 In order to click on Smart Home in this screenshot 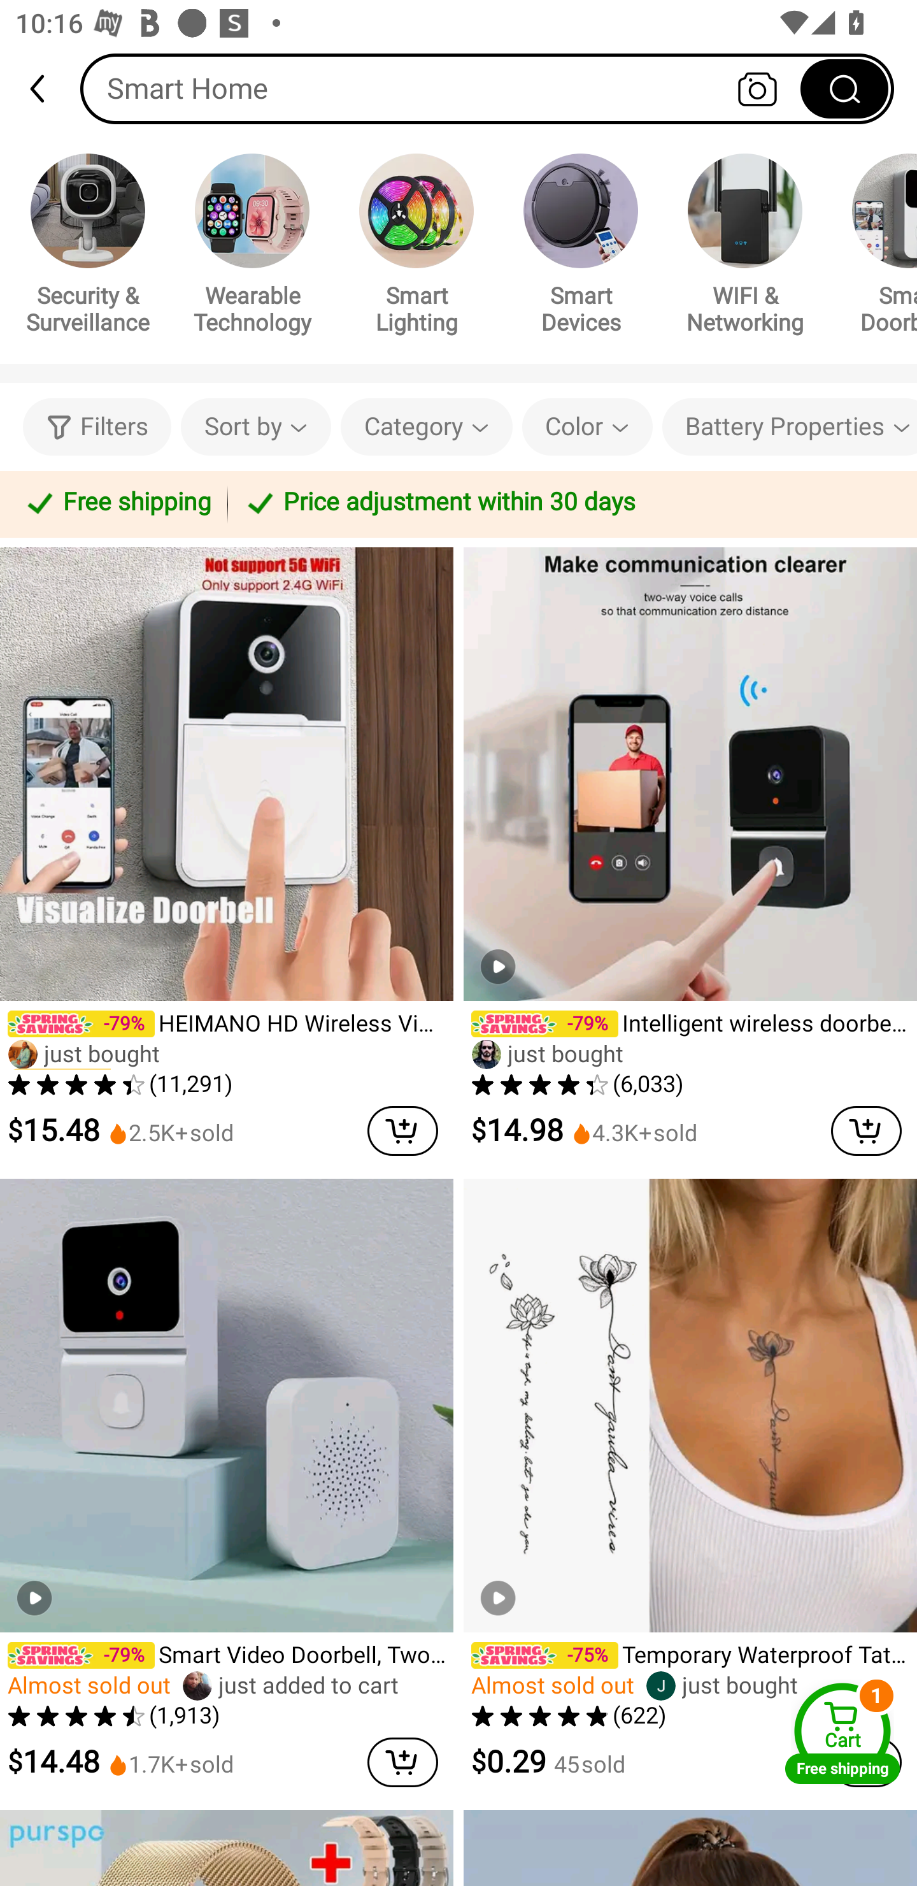, I will do `click(487, 88)`.